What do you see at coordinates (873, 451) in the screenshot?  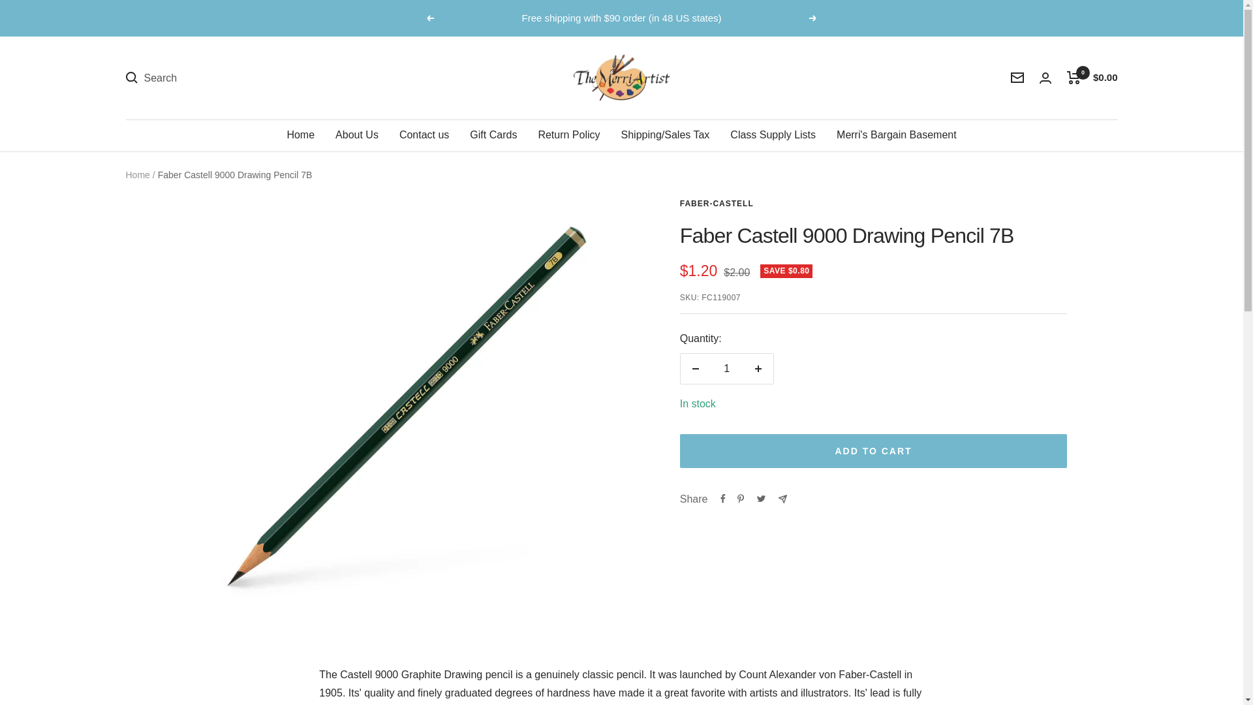 I see `ADD TO CART` at bounding box center [873, 451].